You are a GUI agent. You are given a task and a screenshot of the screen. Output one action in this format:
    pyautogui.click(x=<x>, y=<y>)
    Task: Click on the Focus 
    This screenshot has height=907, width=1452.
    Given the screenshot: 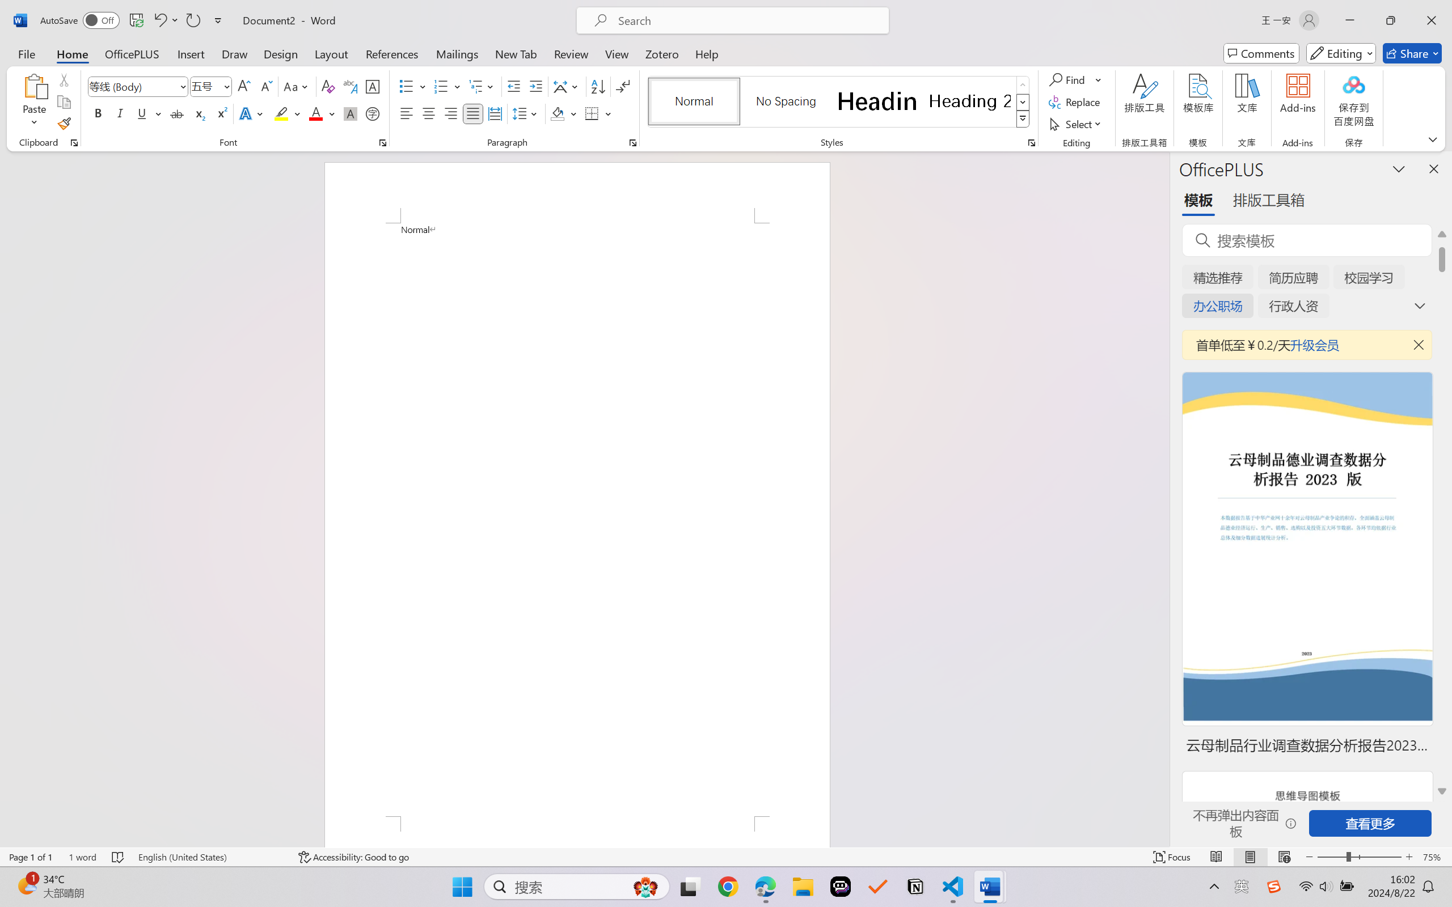 What is the action you would take?
    pyautogui.click(x=1172, y=857)
    